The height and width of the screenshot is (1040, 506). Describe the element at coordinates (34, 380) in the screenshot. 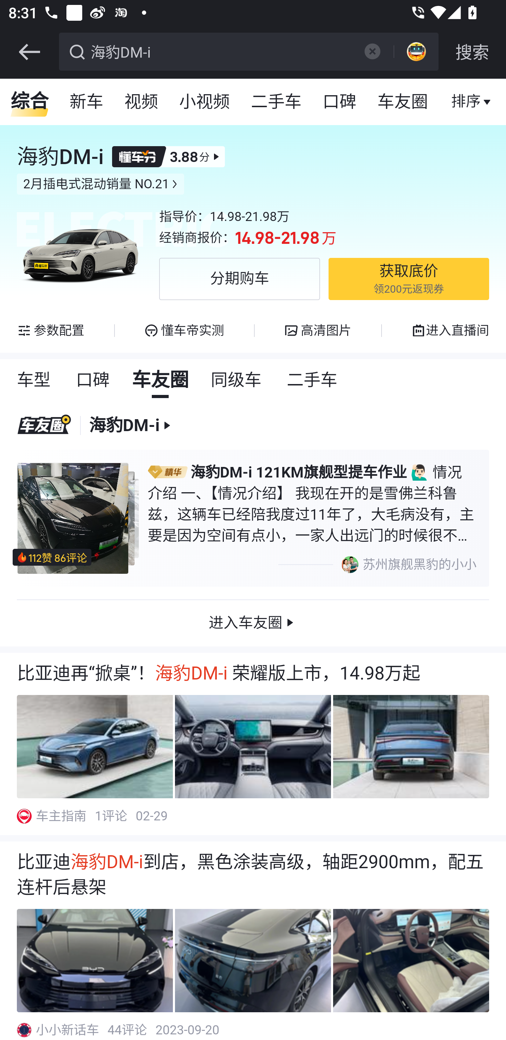

I see `车型` at that location.